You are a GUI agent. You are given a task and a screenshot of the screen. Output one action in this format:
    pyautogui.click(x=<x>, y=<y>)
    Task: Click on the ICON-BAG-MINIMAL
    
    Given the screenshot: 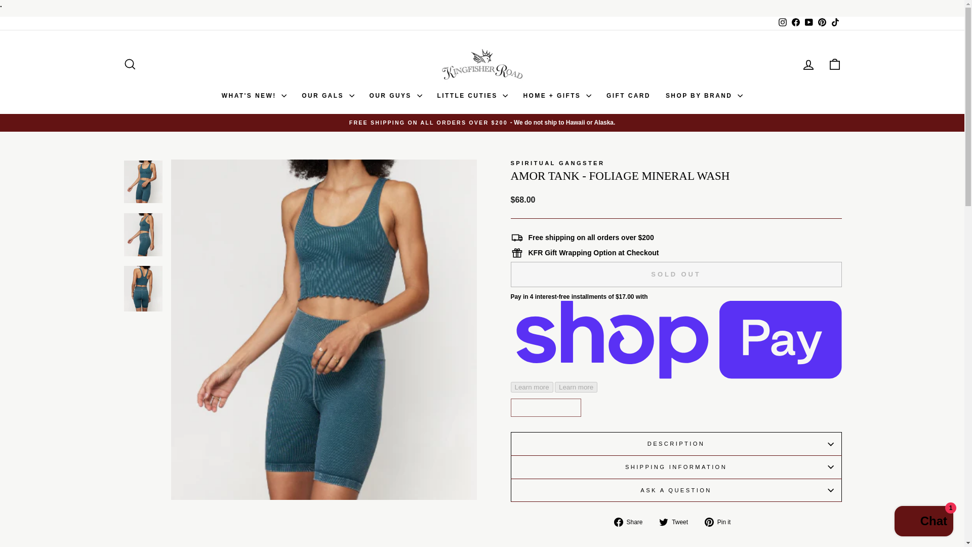 What is the action you would take?
    pyautogui.click(x=834, y=64)
    